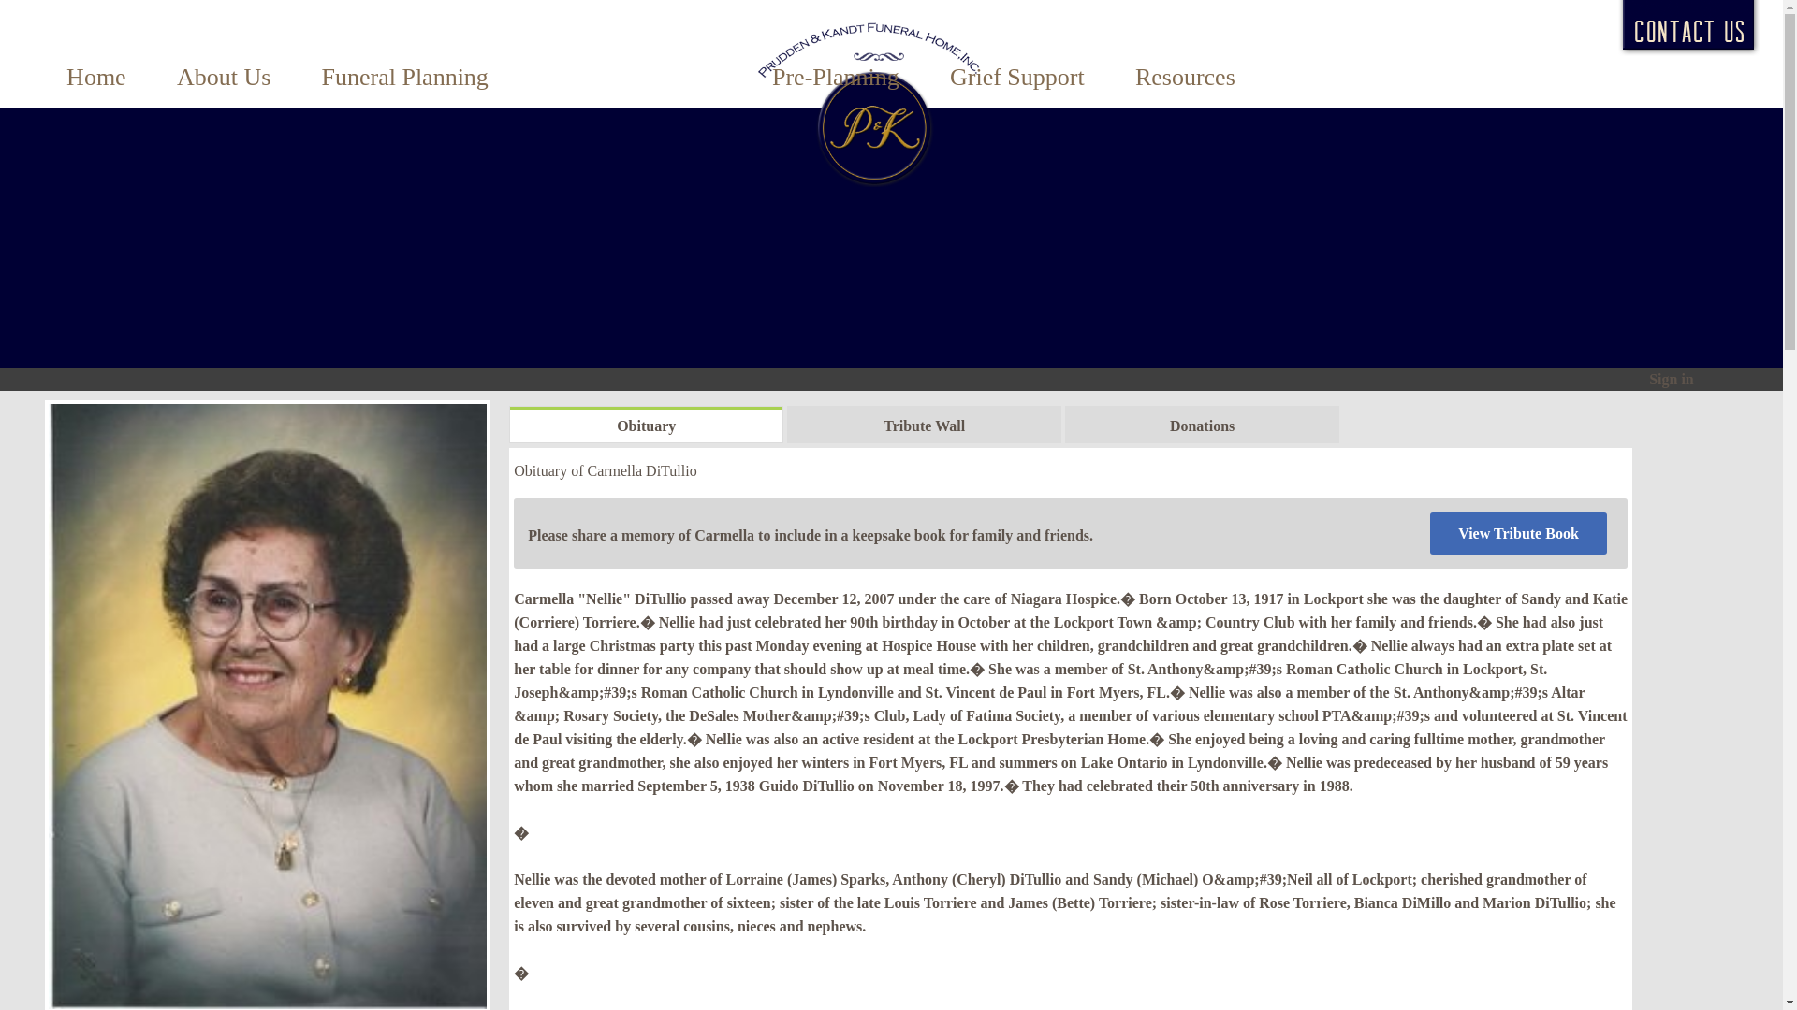  Describe the element at coordinates (223, 80) in the screenshot. I see `About Us` at that location.